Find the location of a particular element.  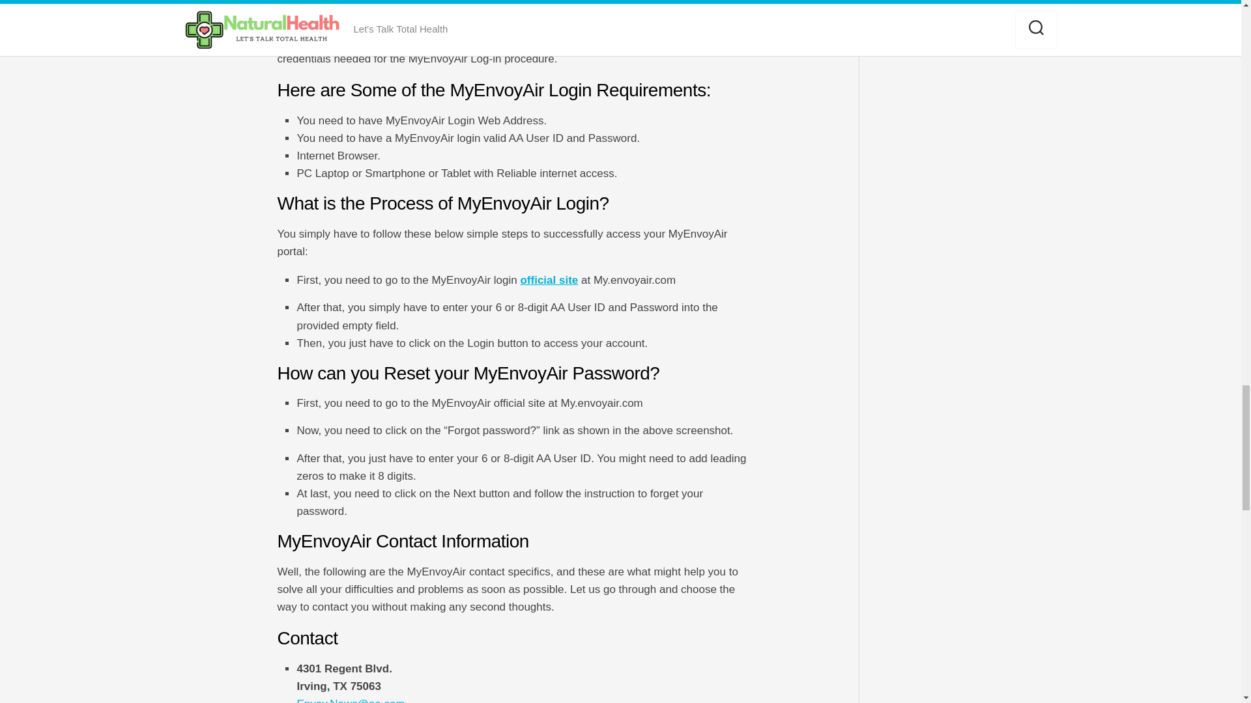

official site is located at coordinates (549, 280).